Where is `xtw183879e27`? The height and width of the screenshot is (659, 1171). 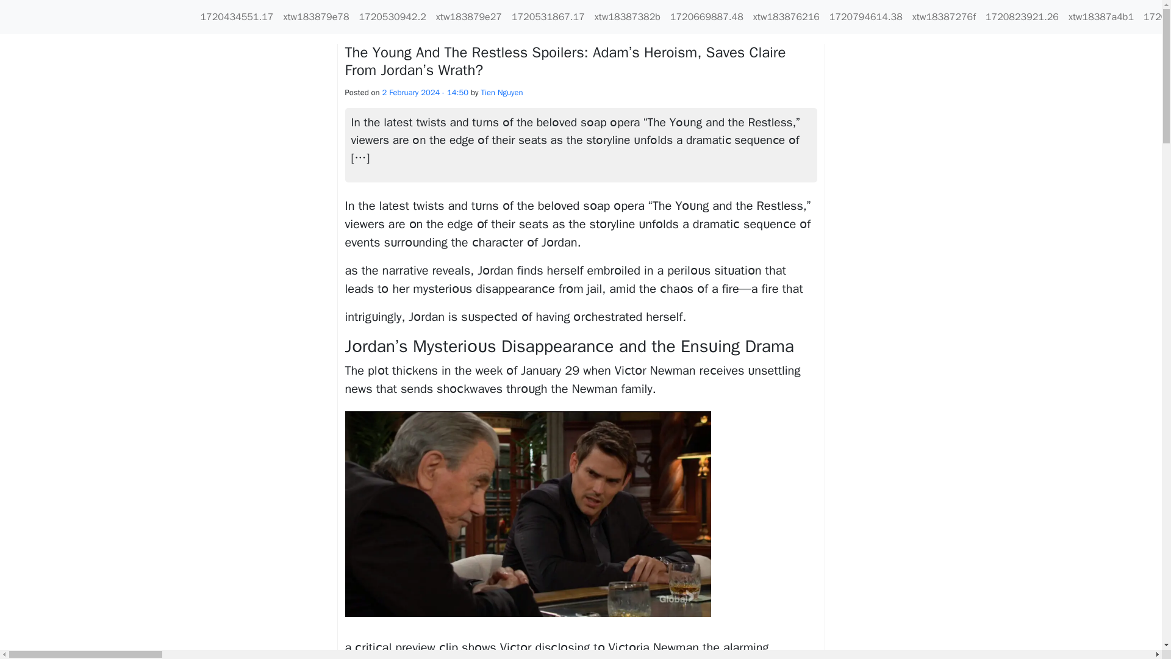 xtw183879e27 is located at coordinates (468, 16).